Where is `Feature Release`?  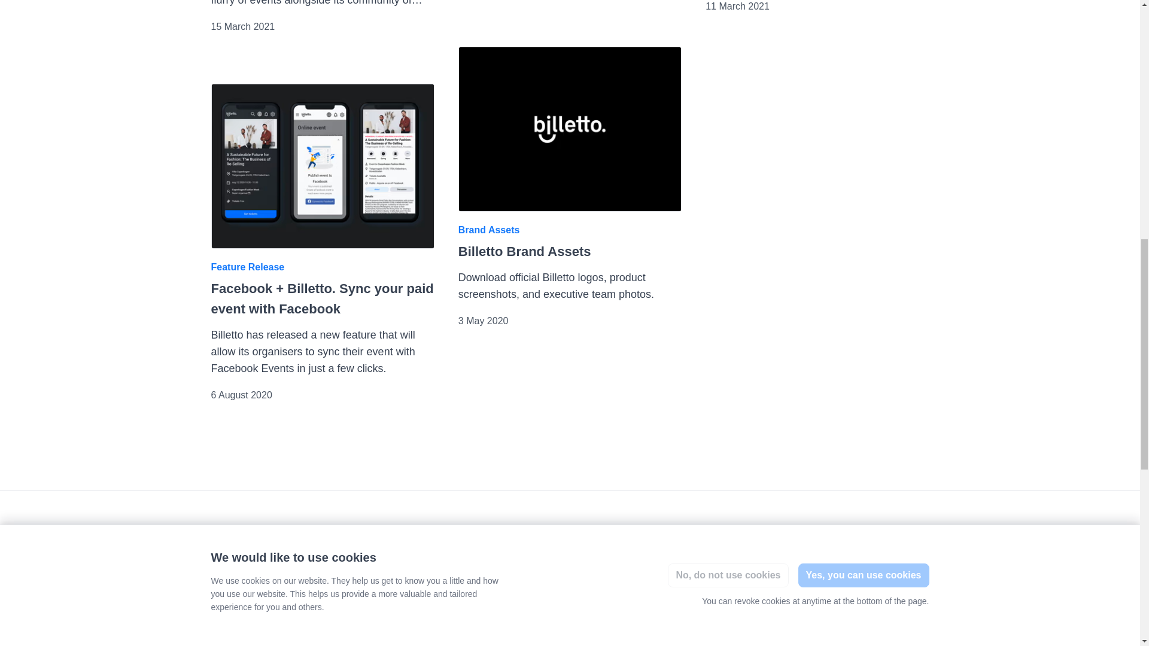
Feature Release is located at coordinates (247, 267).